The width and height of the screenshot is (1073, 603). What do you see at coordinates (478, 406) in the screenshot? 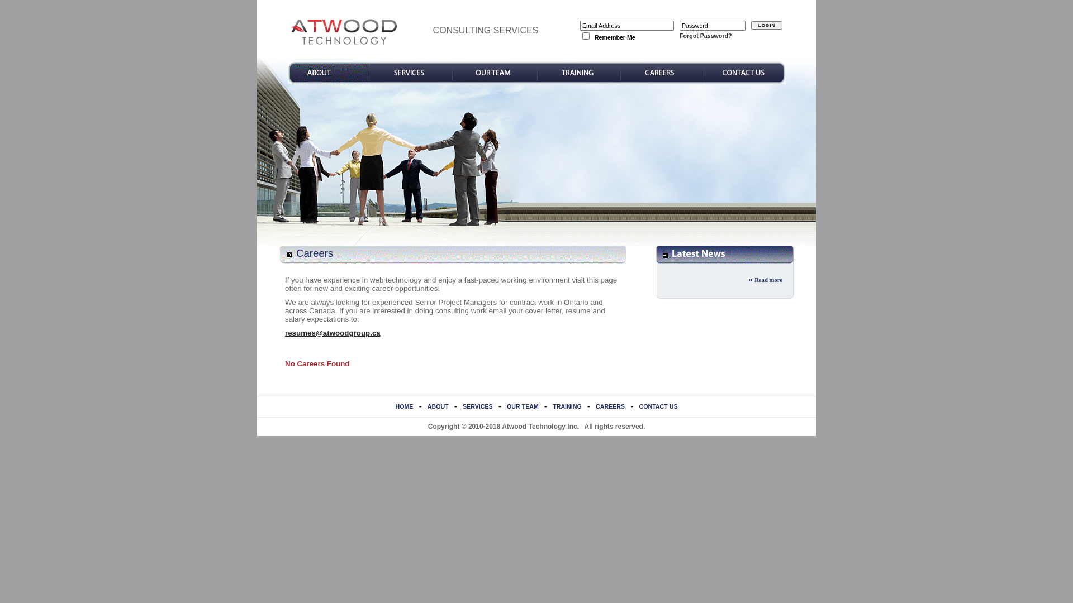
I see `SERVICES` at bounding box center [478, 406].